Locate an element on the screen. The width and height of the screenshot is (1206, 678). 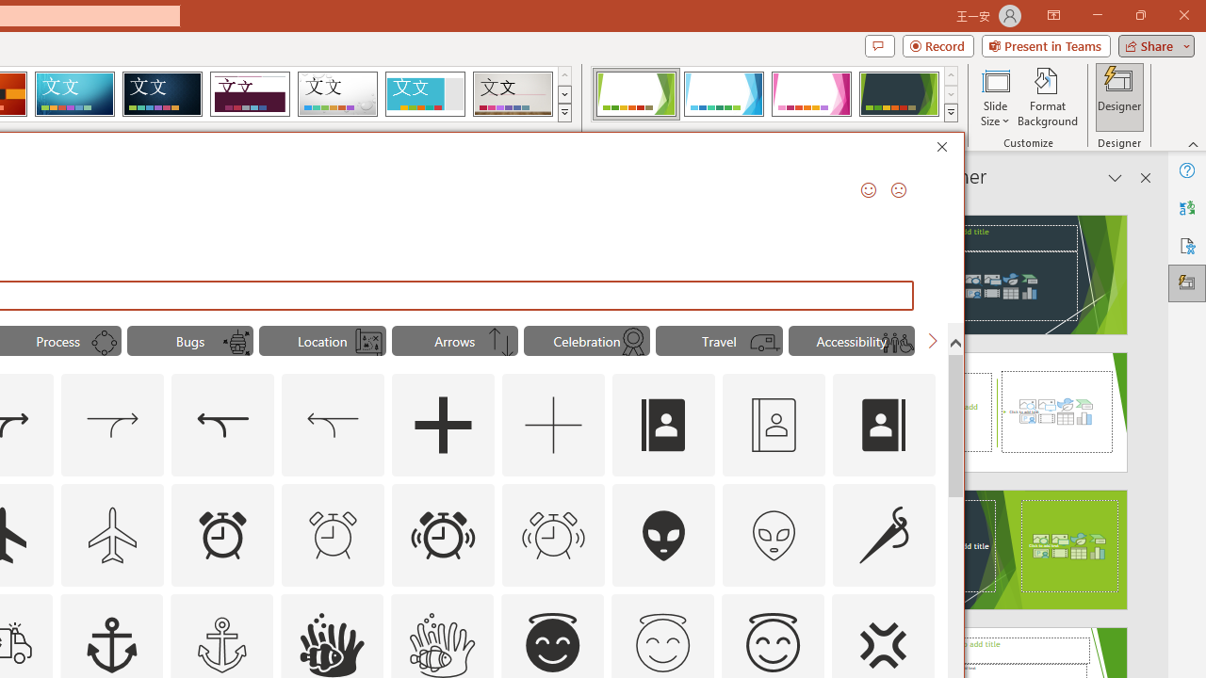
Circuit is located at coordinates (74, 94).